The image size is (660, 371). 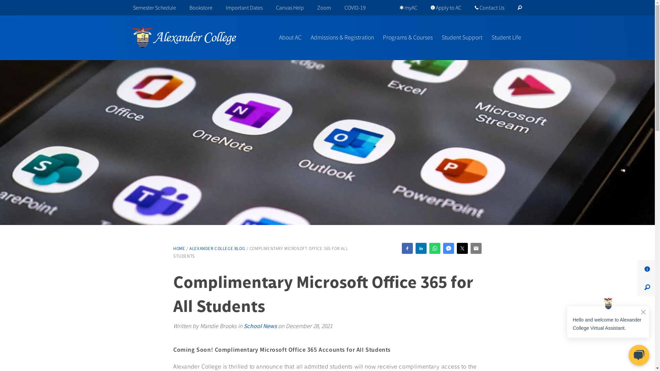 What do you see at coordinates (340, 38) in the screenshot?
I see `Admissions & Registration` at bounding box center [340, 38].